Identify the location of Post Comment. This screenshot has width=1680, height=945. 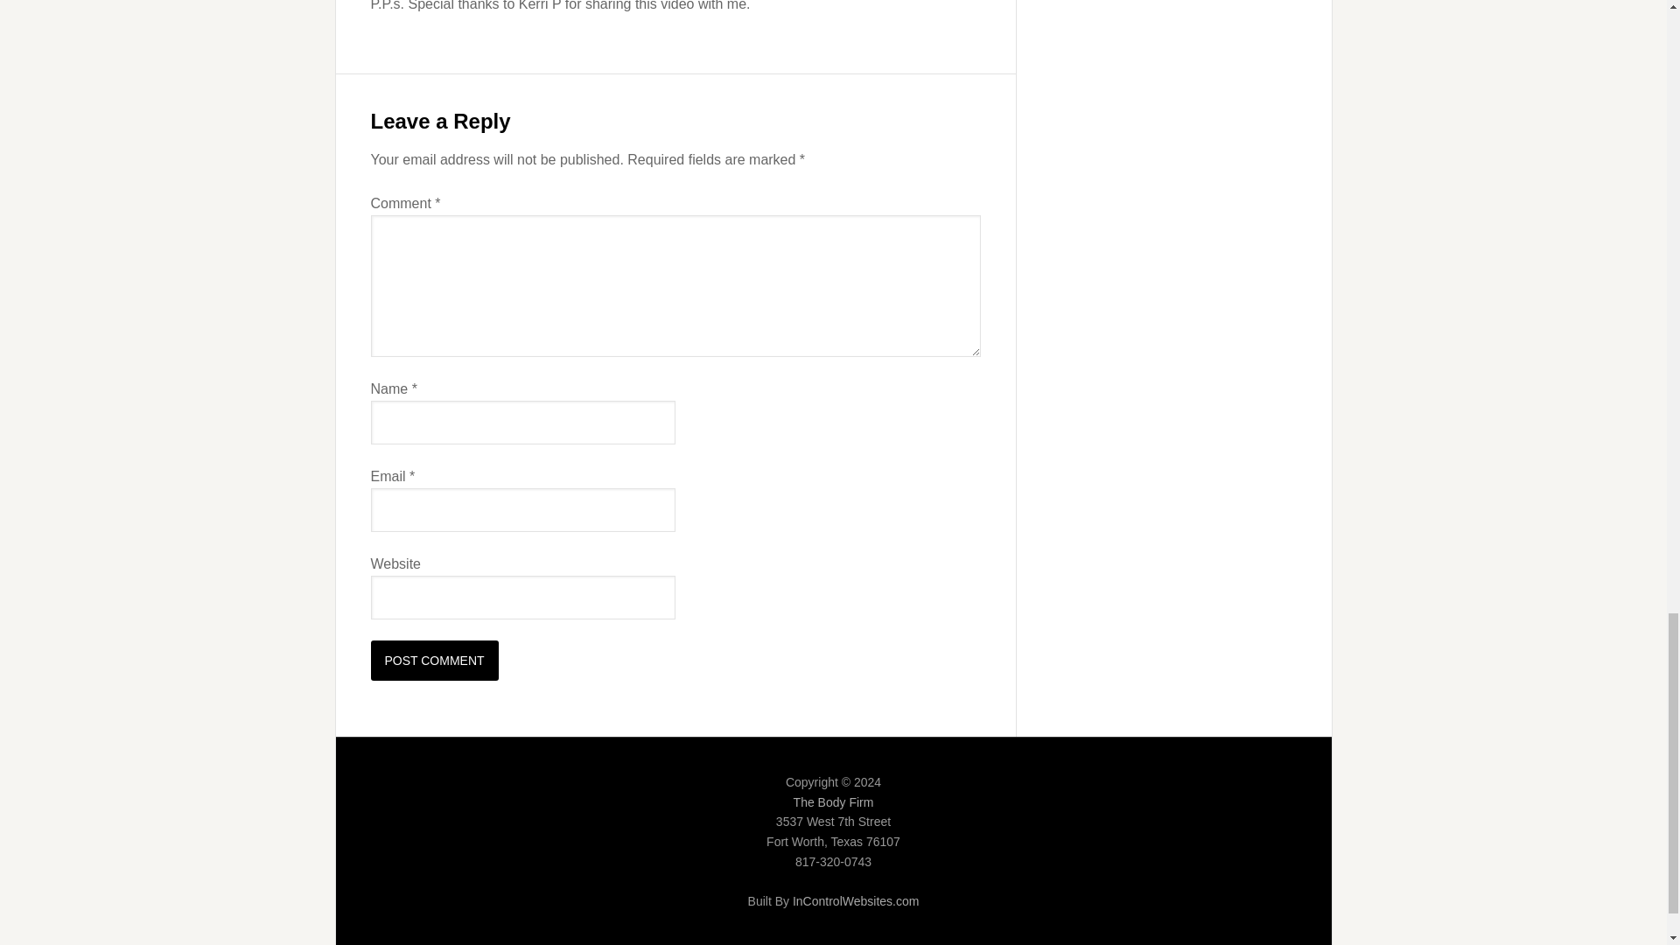
(435, 660).